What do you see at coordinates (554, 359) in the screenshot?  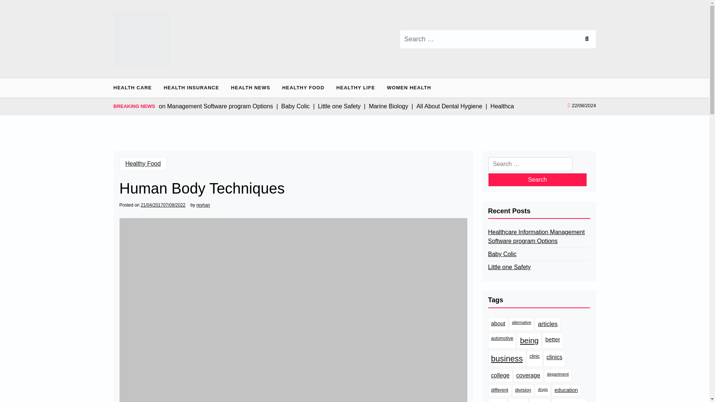 I see `clinics` at bounding box center [554, 359].